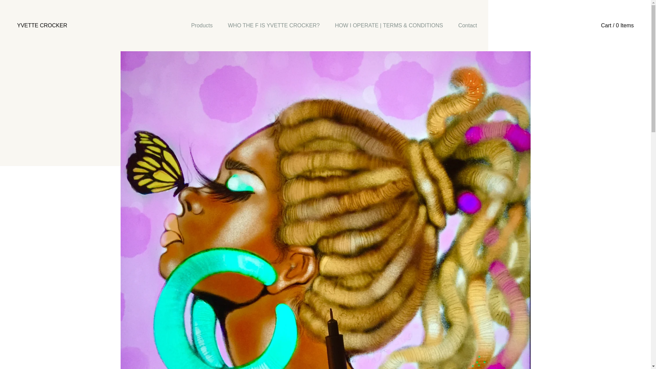  I want to click on YVETTE CROCKER , so click(42, 25).